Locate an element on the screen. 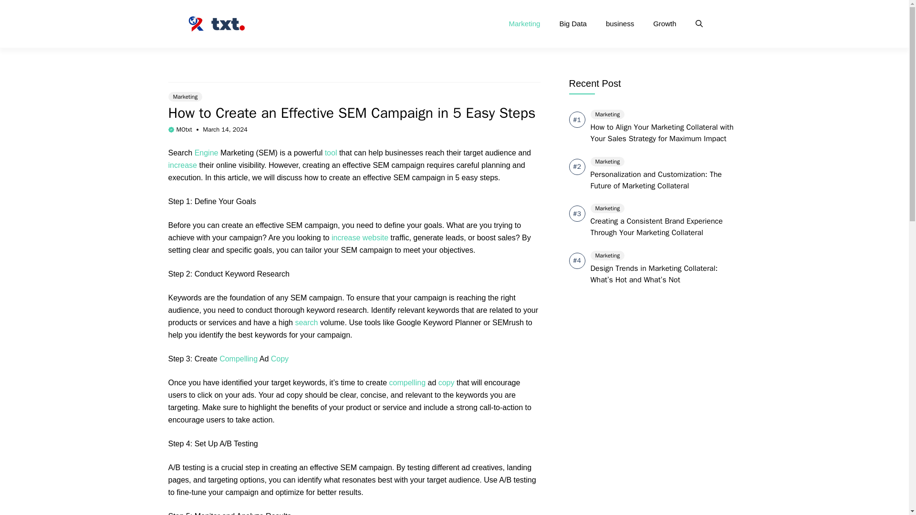 This screenshot has width=916, height=515. copy is located at coordinates (447, 382).